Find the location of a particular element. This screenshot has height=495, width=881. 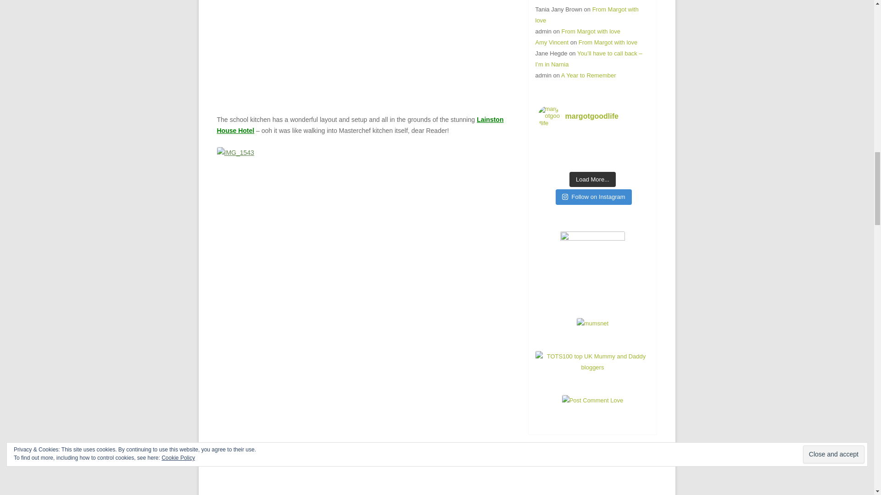

Tots100 is located at coordinates (592, 367).